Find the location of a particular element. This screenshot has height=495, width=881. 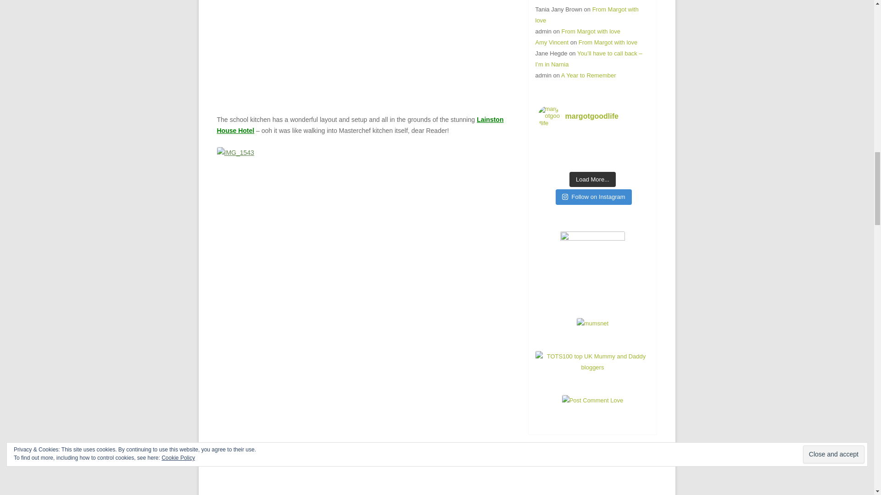

Tots100 is located at coordinates (592, 367).